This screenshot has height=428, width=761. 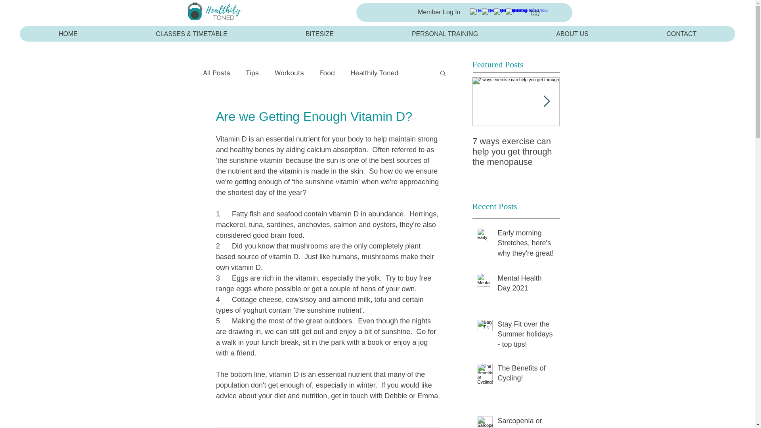 What do you see at coordinates (681, 33) in the screenshot?
I see `CONTACT` at bounding box center [681, 33].